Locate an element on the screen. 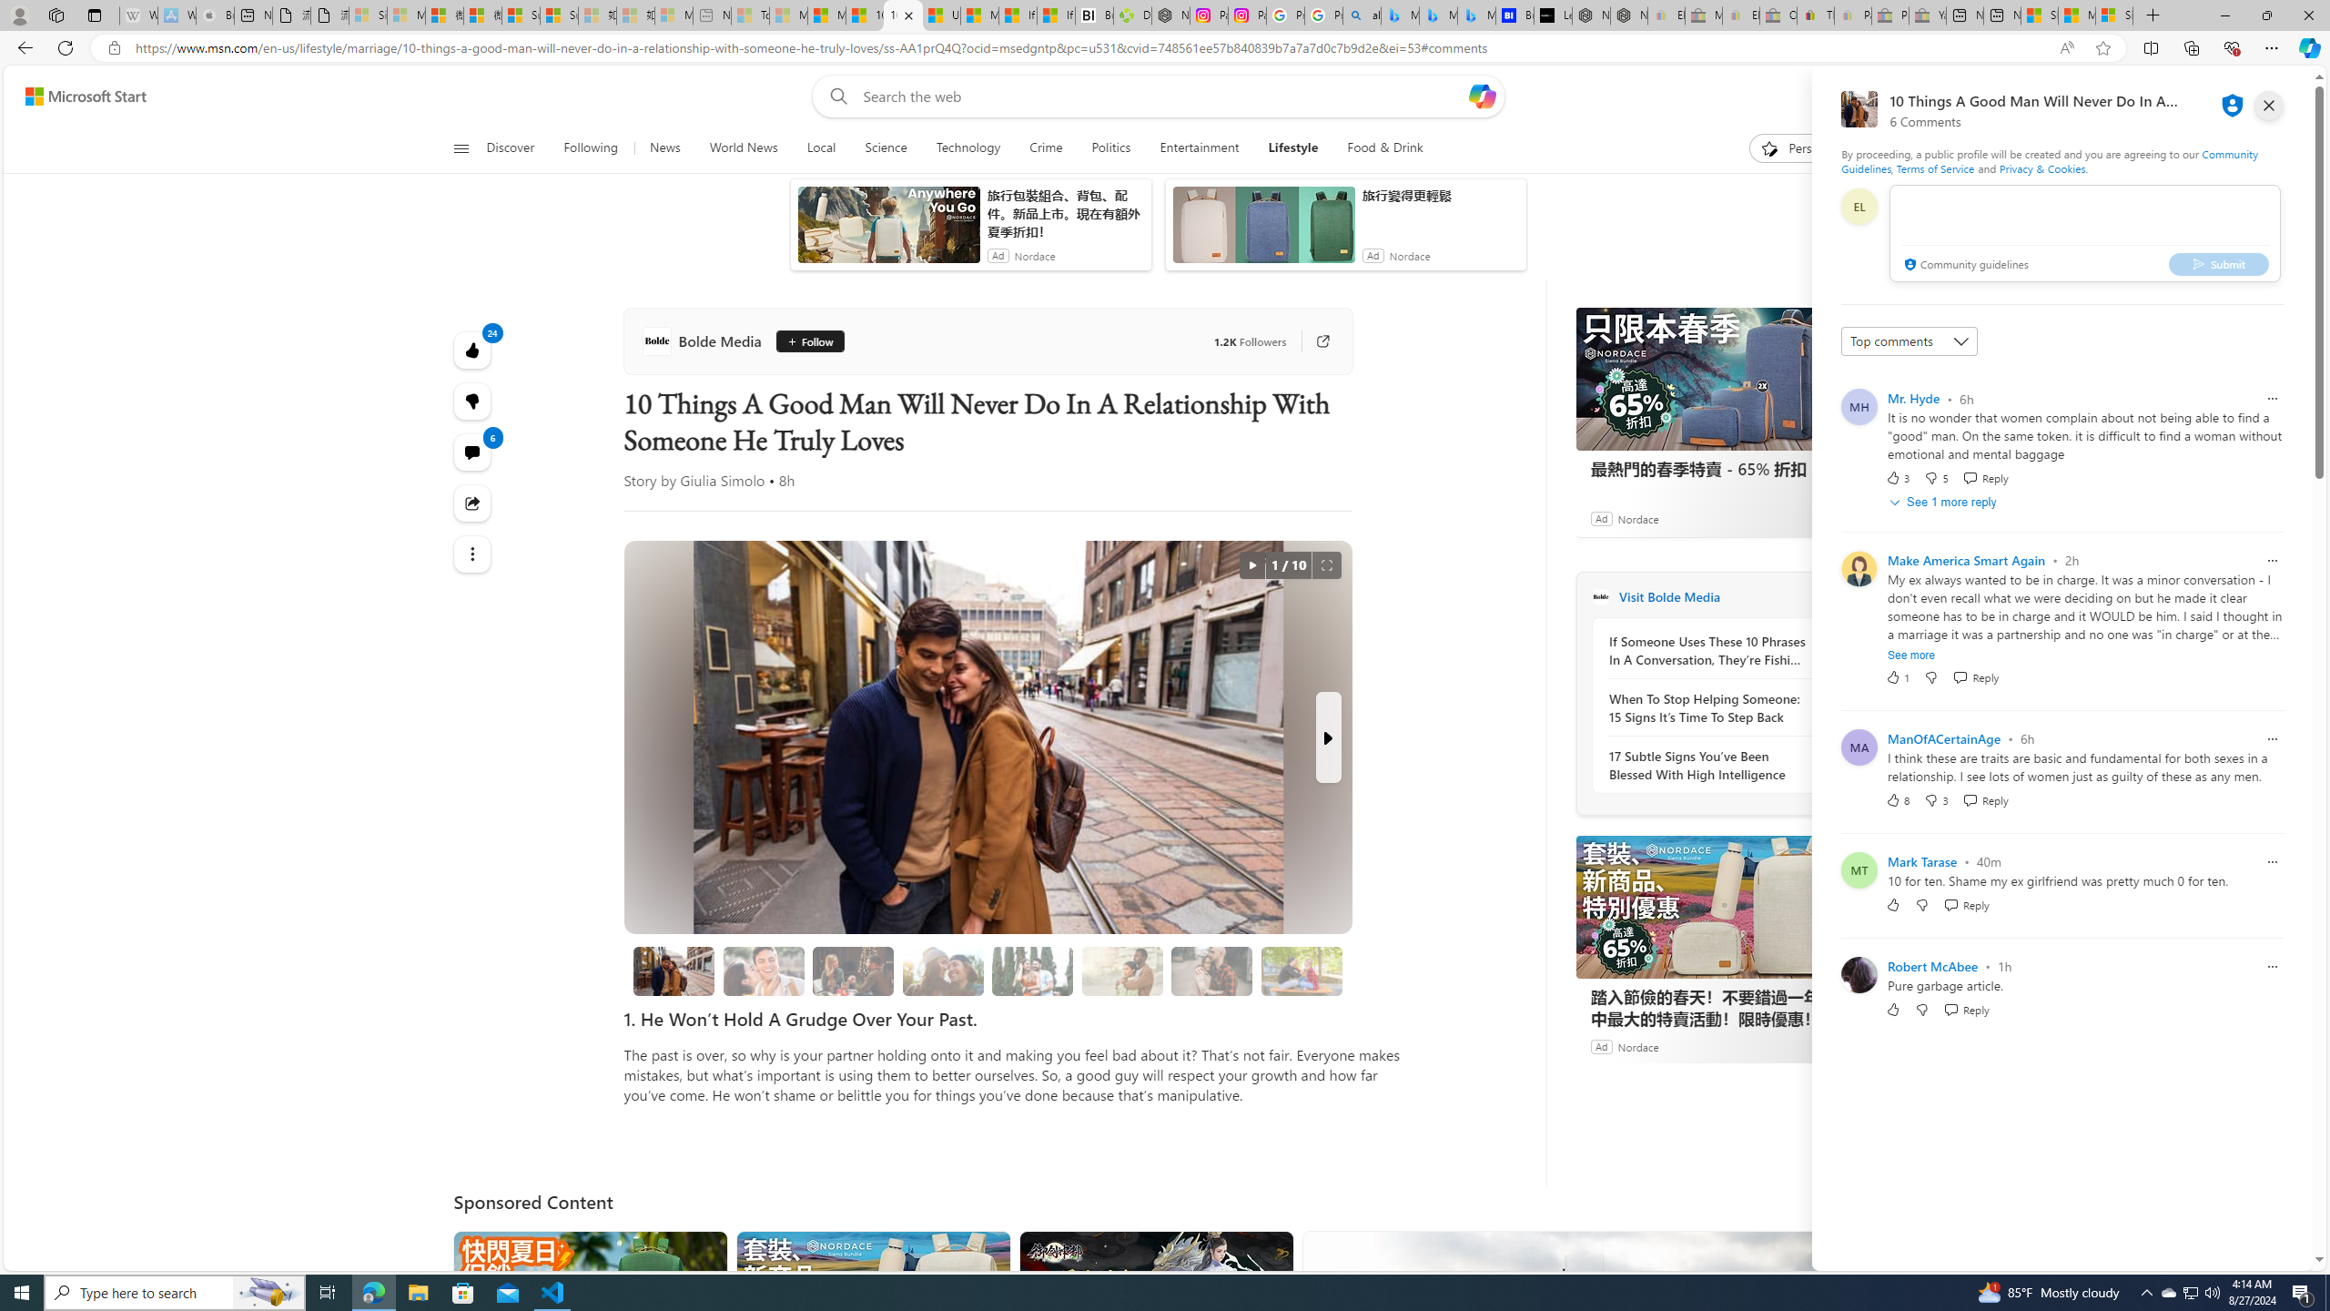  Discover is located at coordinates (512, 148).